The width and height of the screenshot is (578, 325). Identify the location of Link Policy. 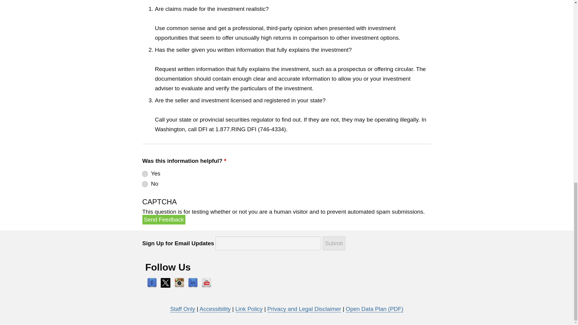
(249, 309).